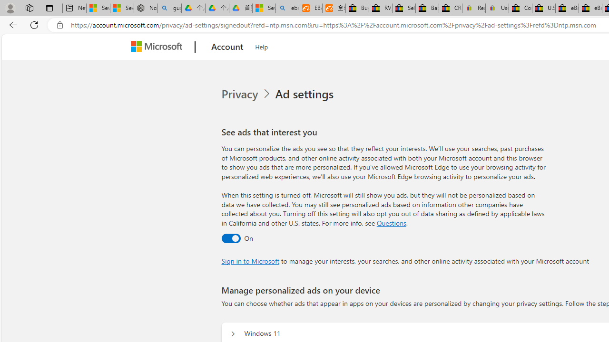 The image size is (609, 342). Describe the element at coordinates (474, 9) in the screenshot. I see `Register: Create a personal eBay account` at that location.